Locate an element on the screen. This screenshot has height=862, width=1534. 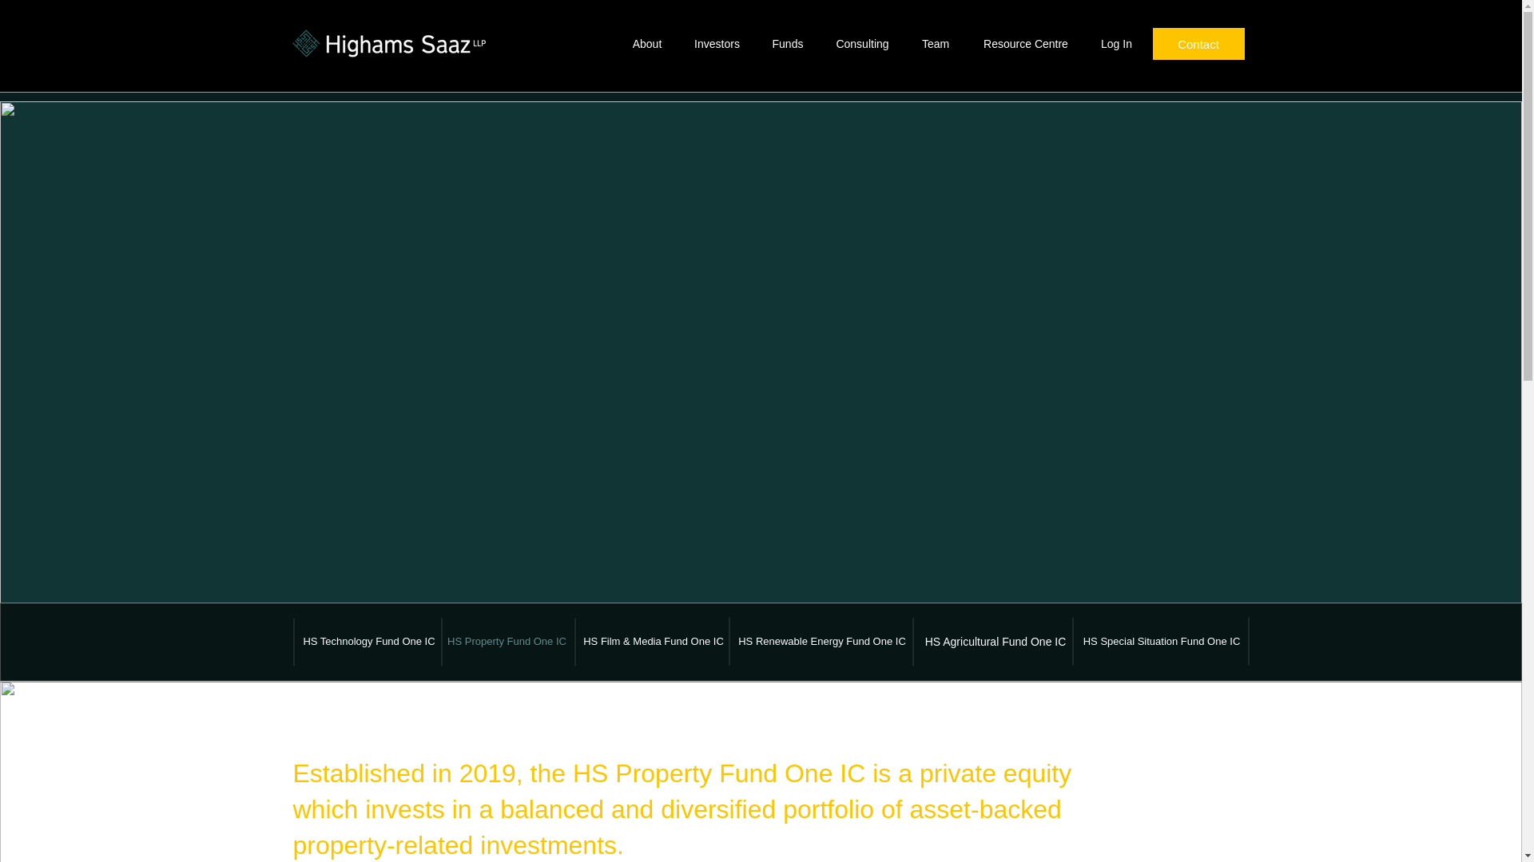
HS Renewable Energy Fund One IC is located at coordinates (821, 642).